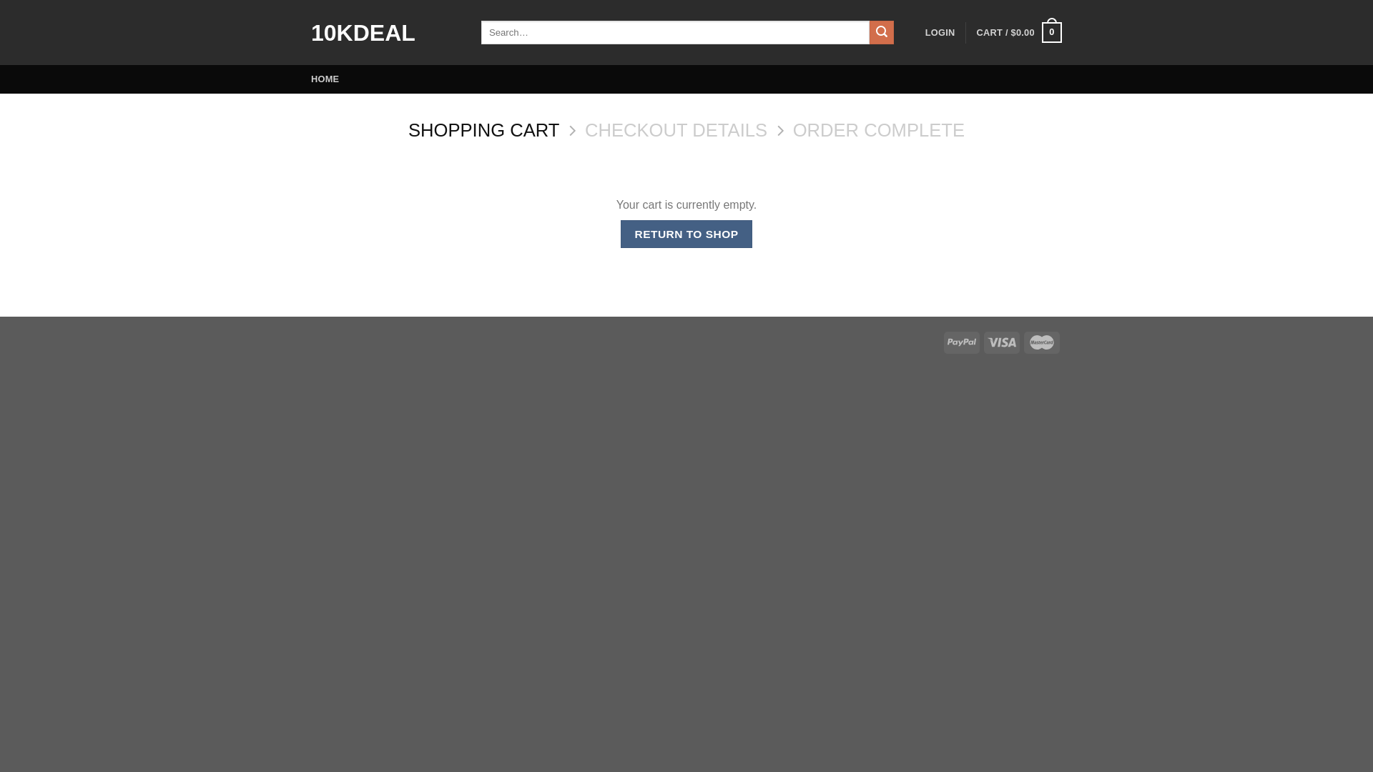 This screenshot has width=1373, height=772. Describe the element at coordinates (882, 33) in the screenshot. I see `Search` at that location.